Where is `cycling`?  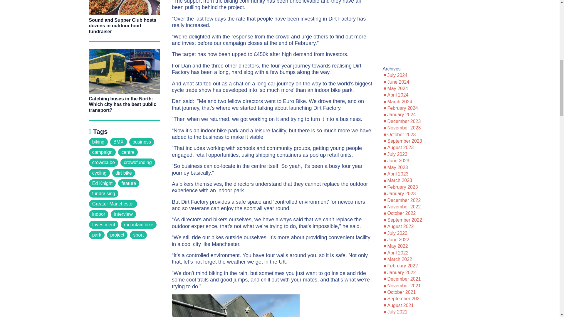 cycling is located at coordinates (99, 173).